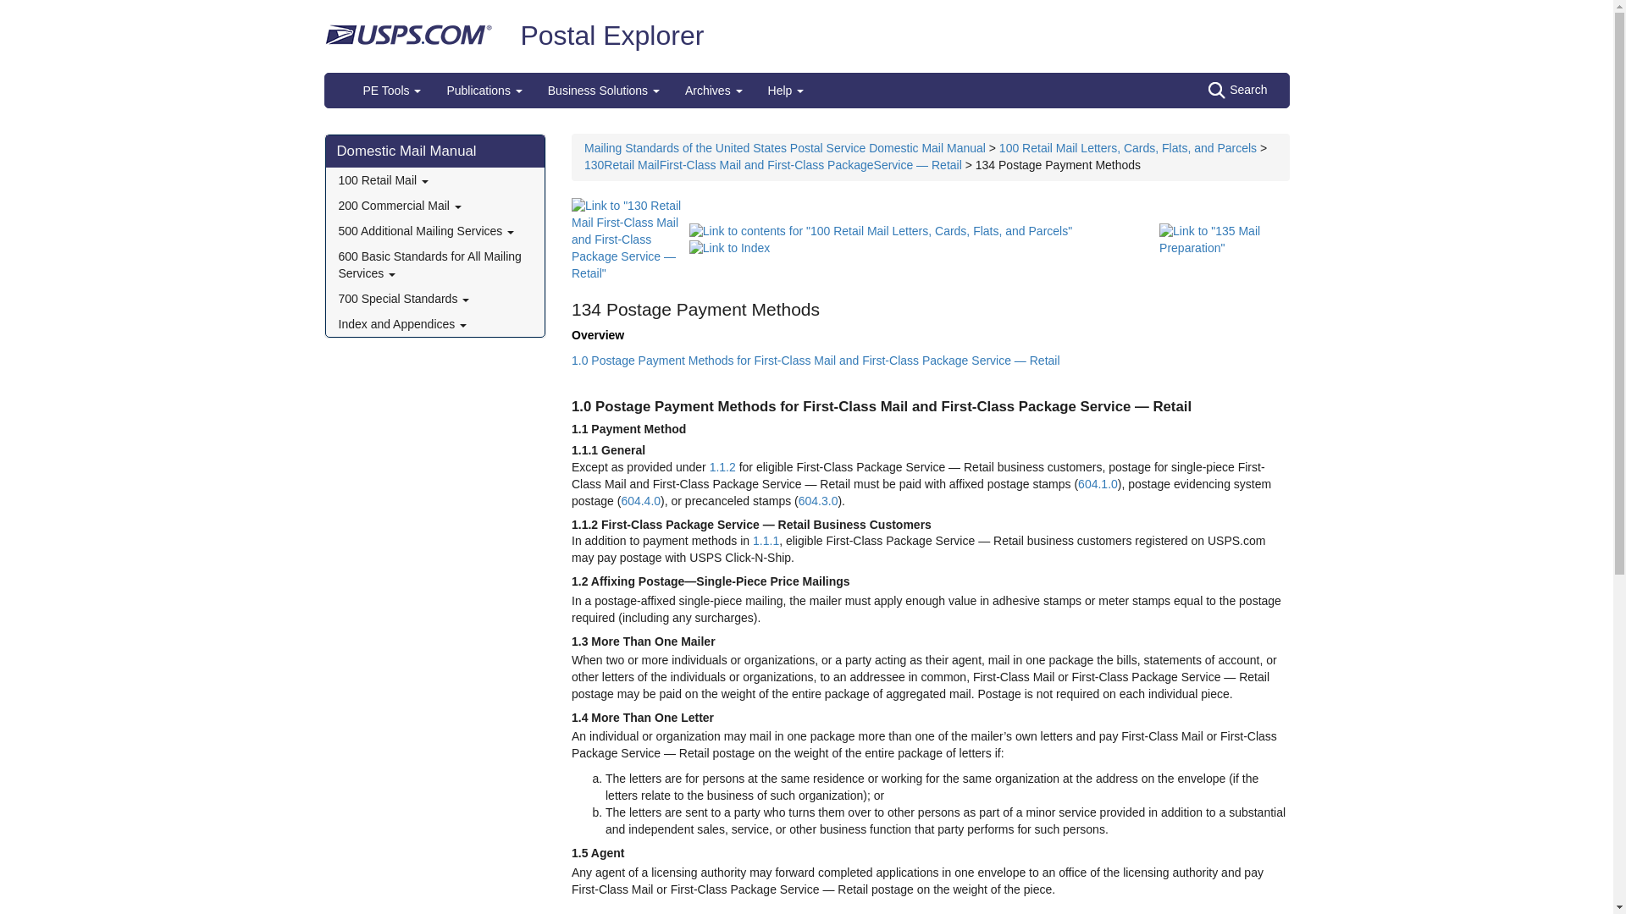 This screenshot has height=914, width=1626. I want to click on PE Tools, so click(392, 91).